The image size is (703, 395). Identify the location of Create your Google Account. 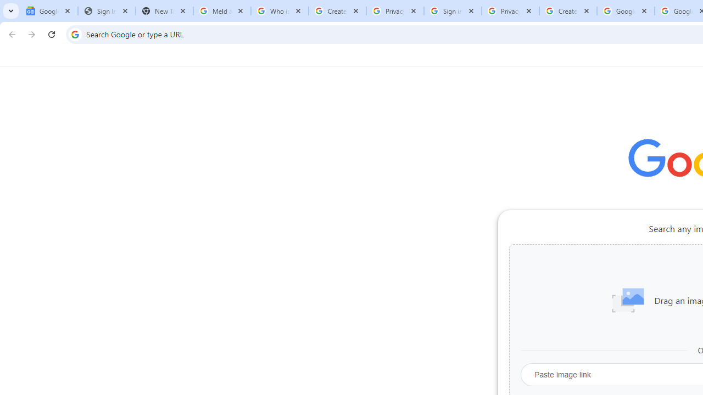
(568, 11).